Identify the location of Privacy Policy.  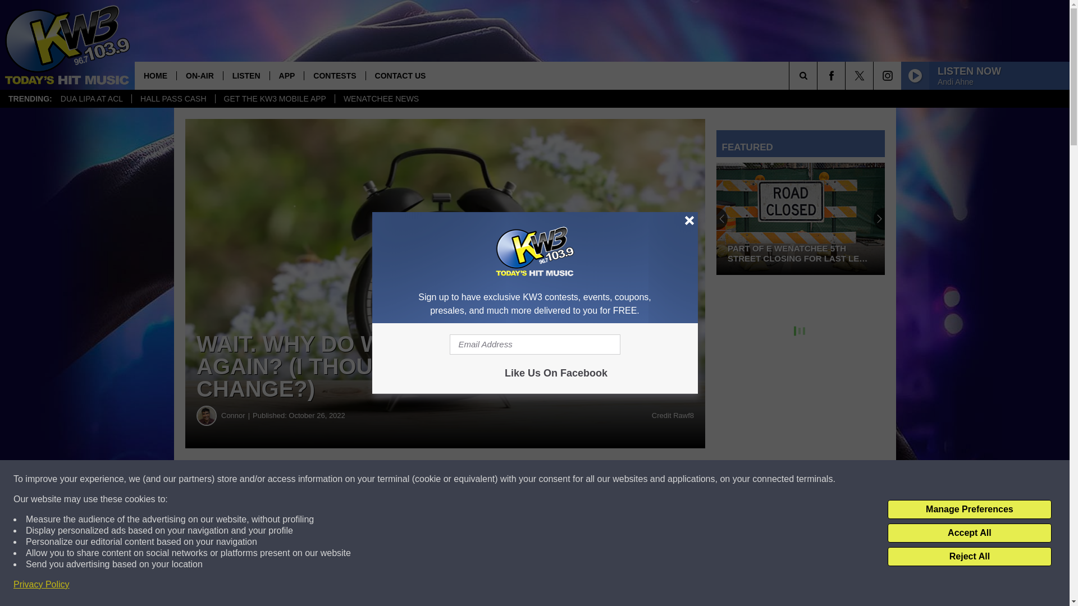
(42, 585).